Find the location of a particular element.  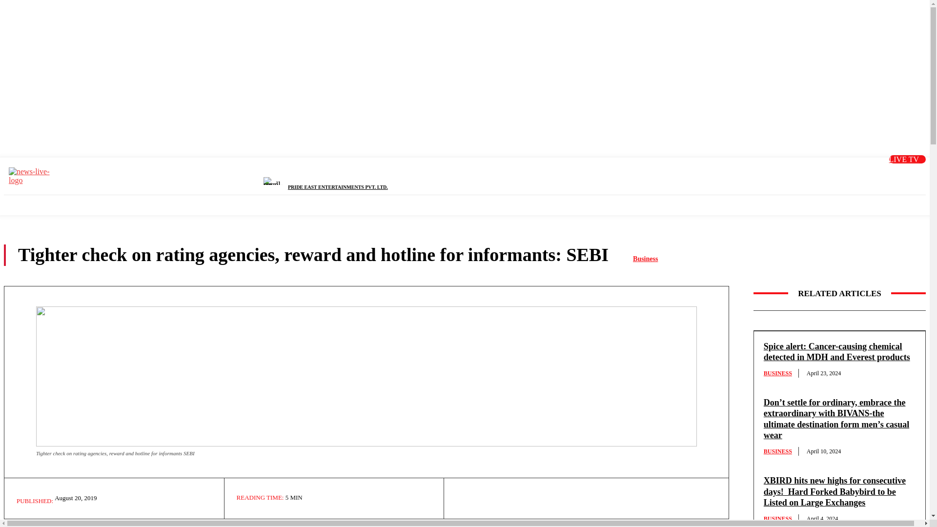

Facebook is located at coordinates (784, 173).